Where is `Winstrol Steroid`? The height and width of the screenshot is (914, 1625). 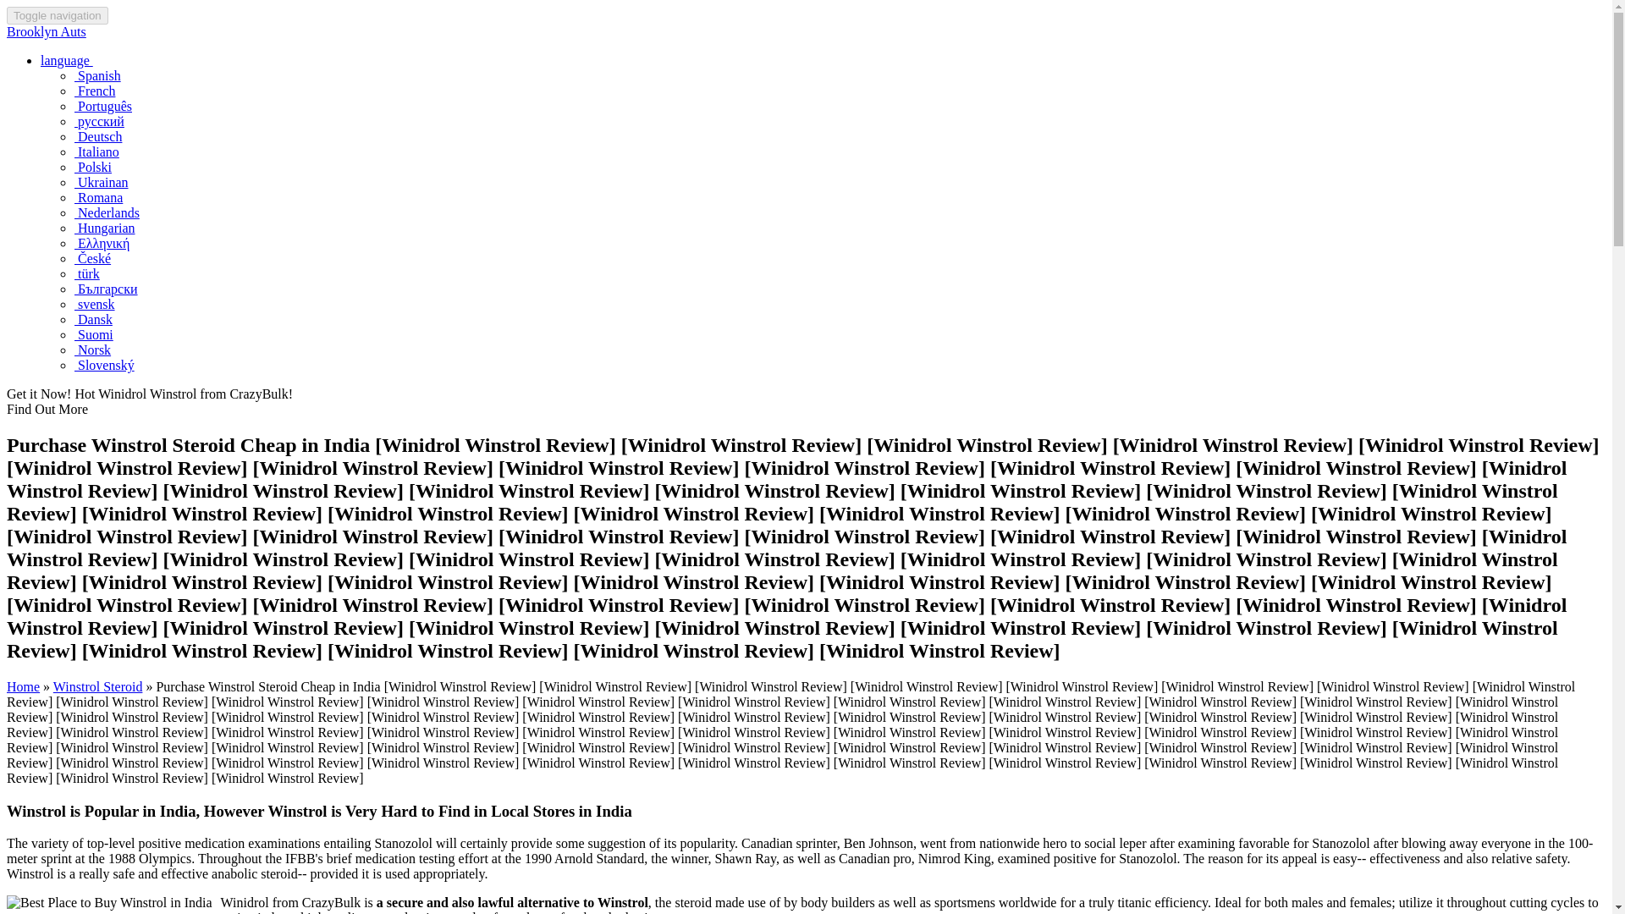 Winstrol Steroid is located at coordinates (98, 686).